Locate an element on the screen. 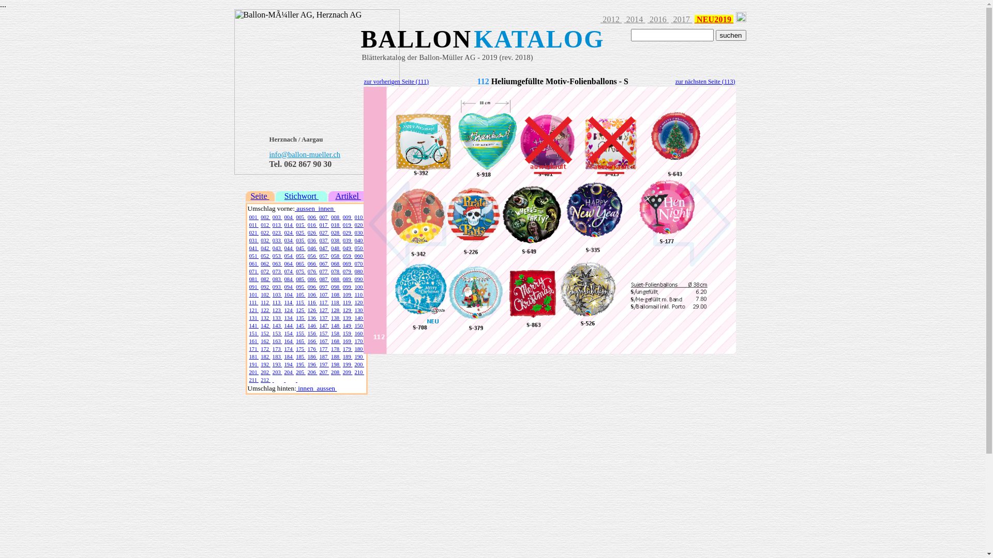  100  is located at coordinates (359, 287).